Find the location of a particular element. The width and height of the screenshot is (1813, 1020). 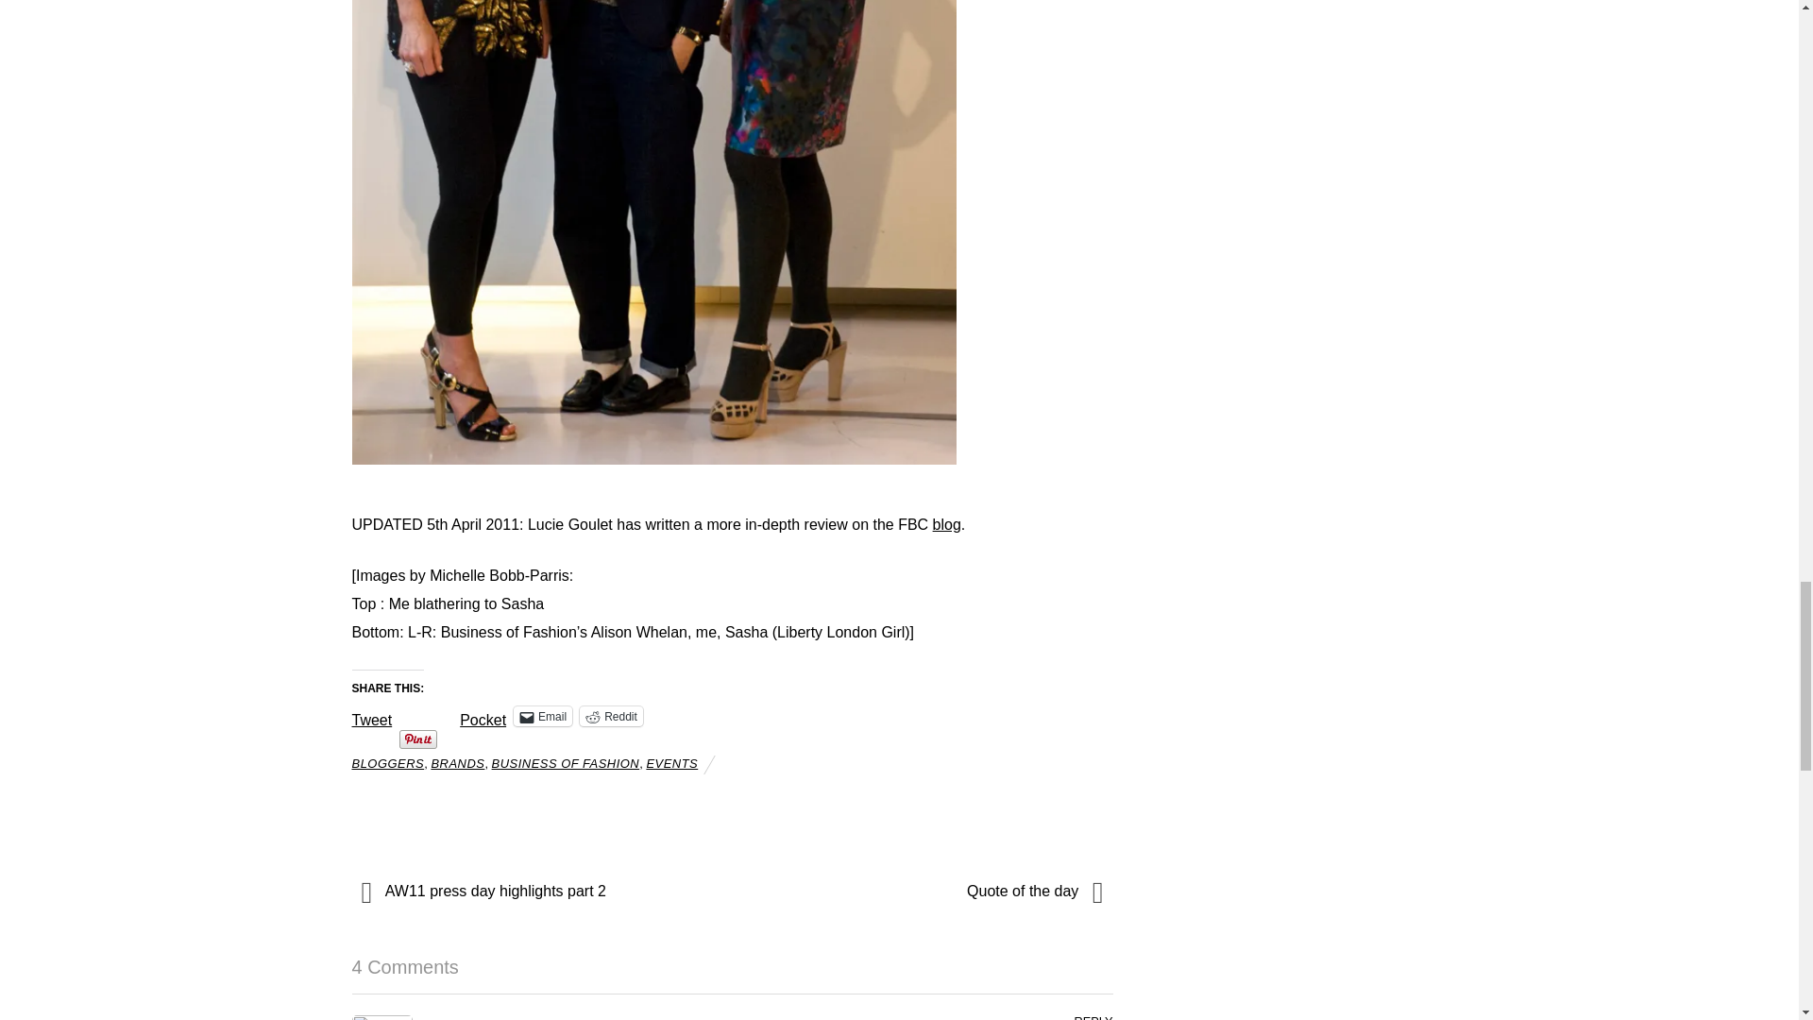

Tweet is located at coordinates (371, 714).